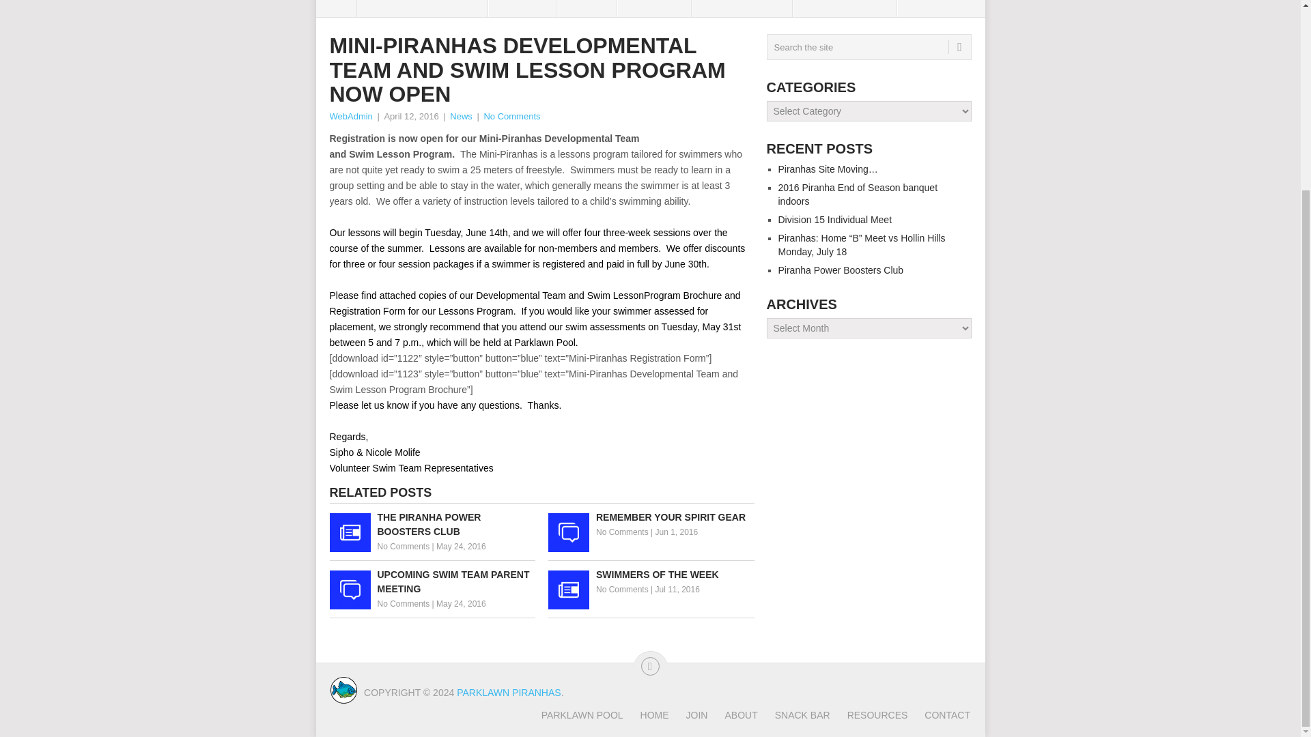  What do you see at coordinates (432, 581) in the screenshot?
I see `UPCOMING SWIM TEAM PARENT MEETING` at bounding box center [432, 581].